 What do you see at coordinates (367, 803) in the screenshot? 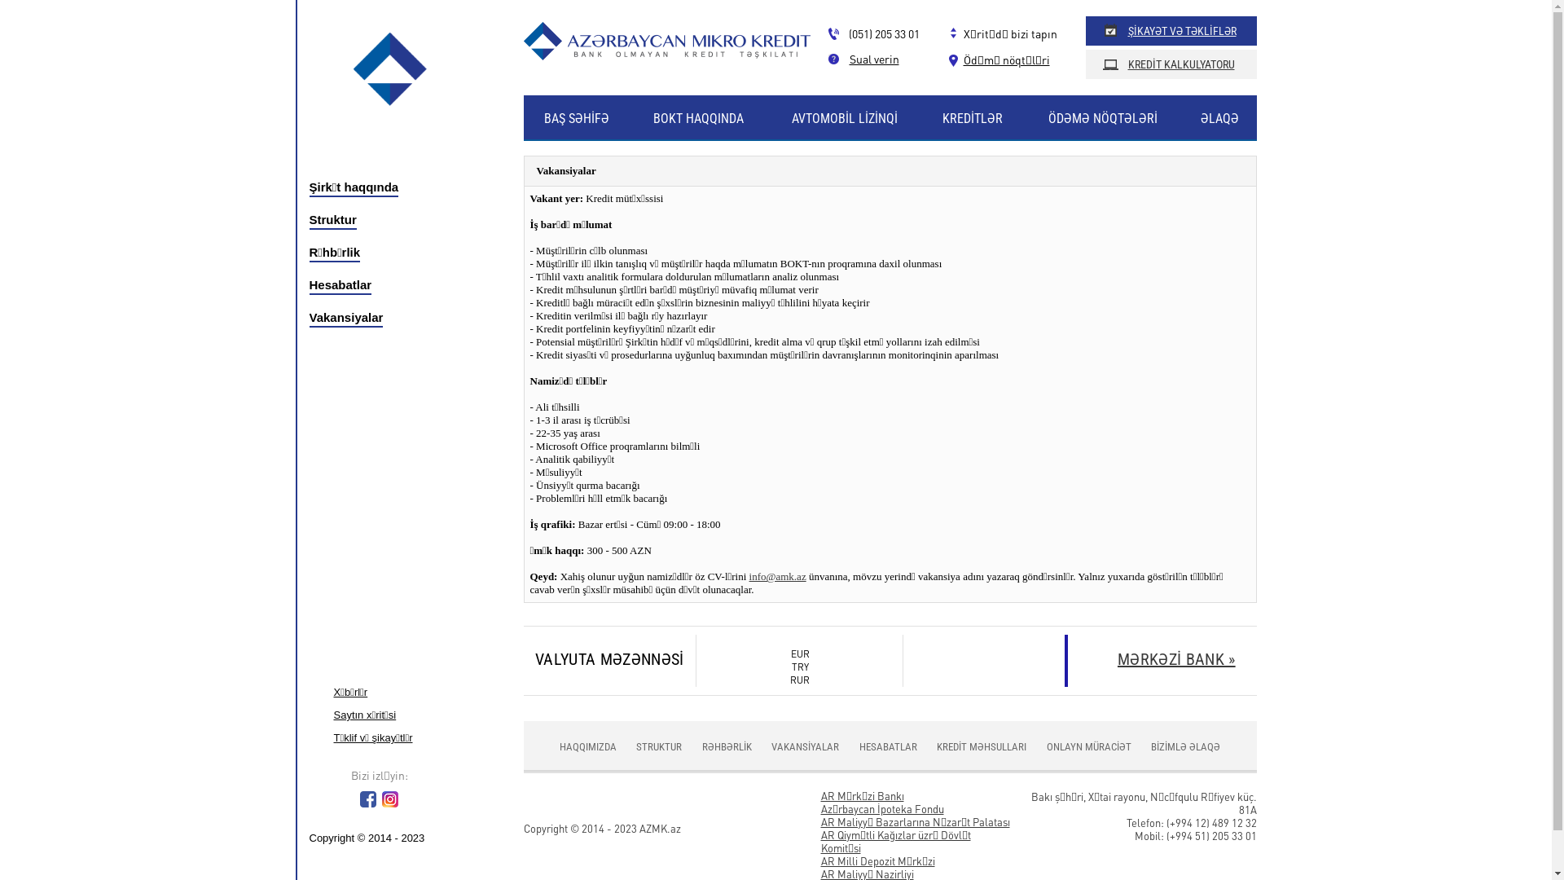
I see `Facebook` at bounding box center [367, 803].